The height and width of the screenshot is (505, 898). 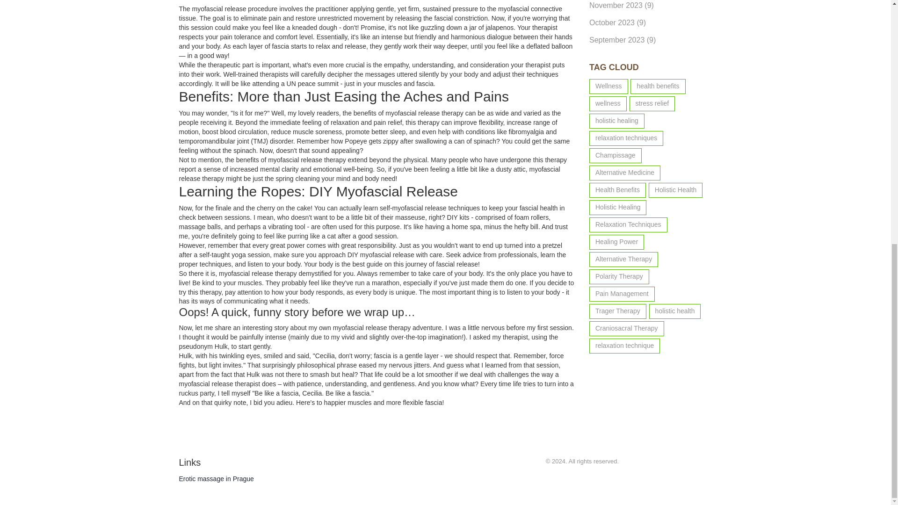 I want to click on Holistic Healing, so click(x=617, y=208).